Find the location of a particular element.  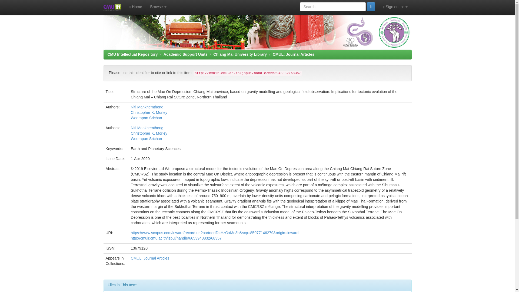

CMU Intellectual Repository is located at coordinates (132, 54).